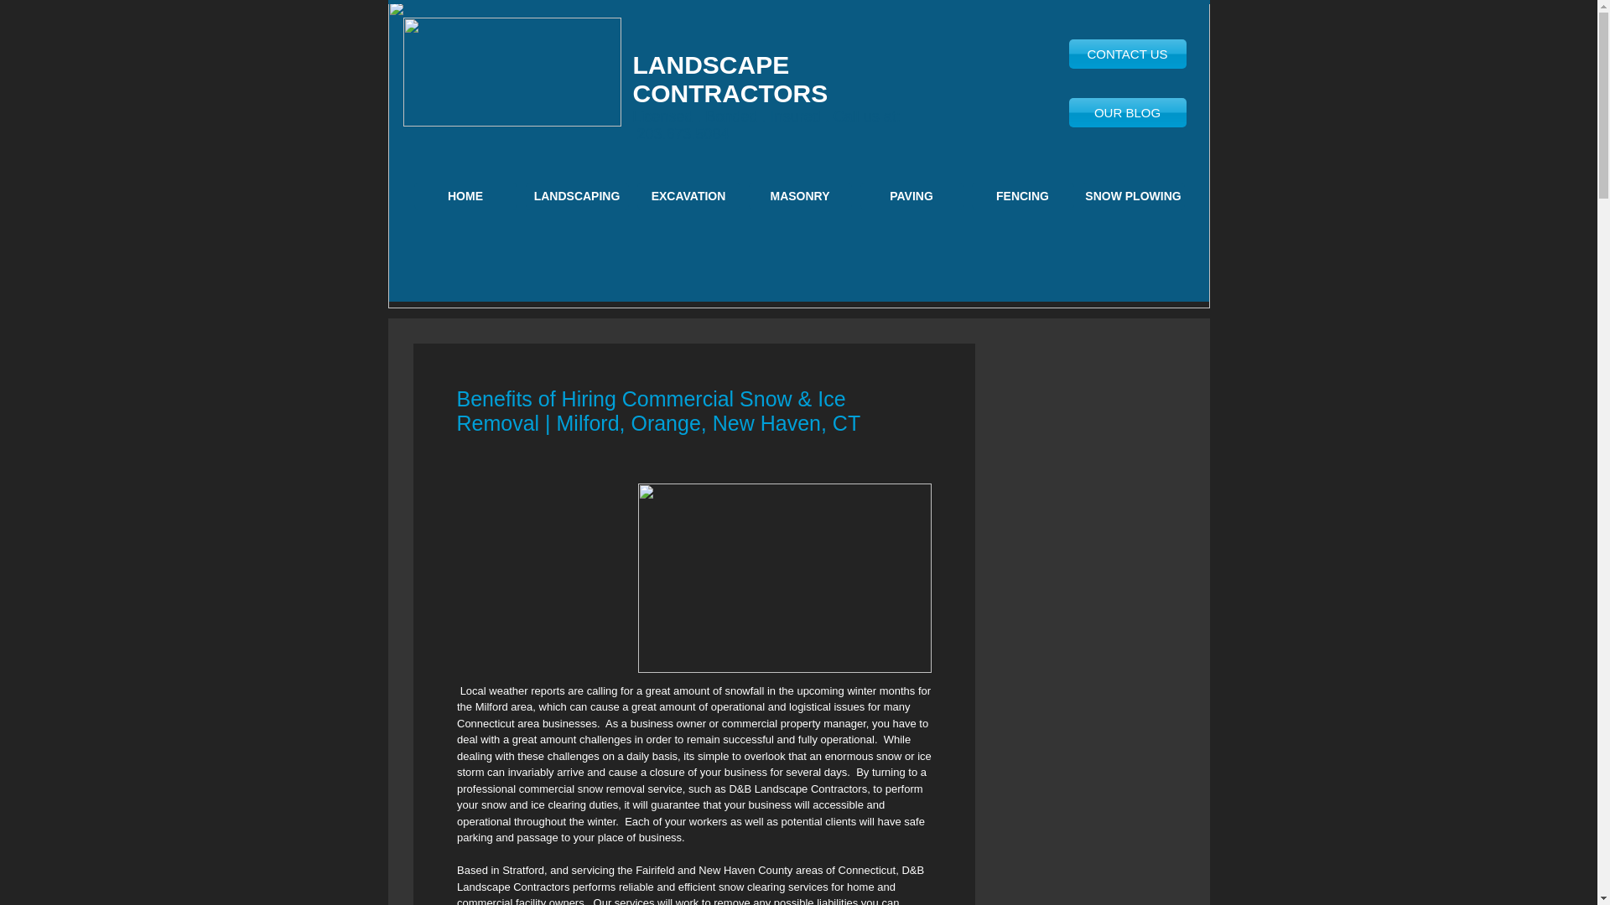 The height and width of the screenshot is (905, 1610). I want to click on DBWEBOVALKO.png, so click(512, 72).